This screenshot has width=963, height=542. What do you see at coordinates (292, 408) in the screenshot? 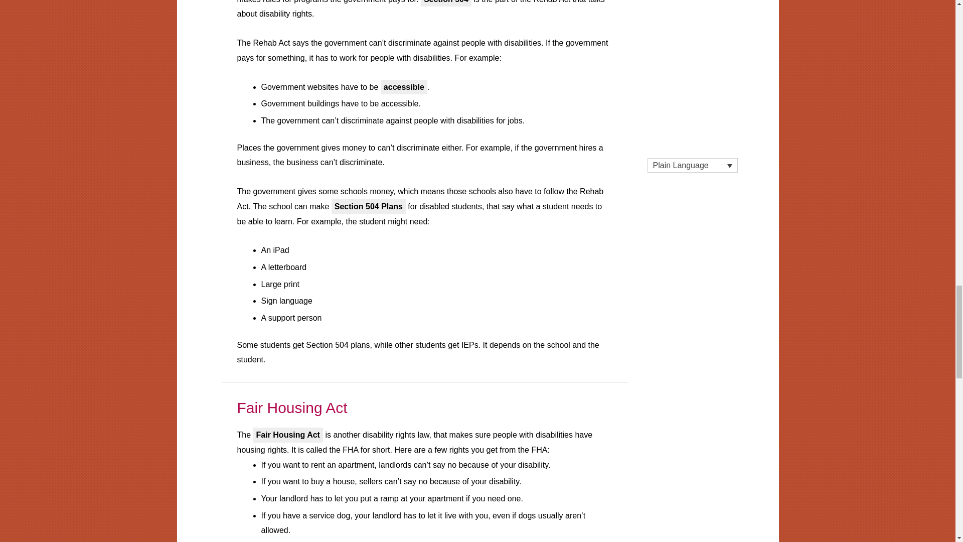
I see `Fair Housing Act` at bounding box center [292, 408].